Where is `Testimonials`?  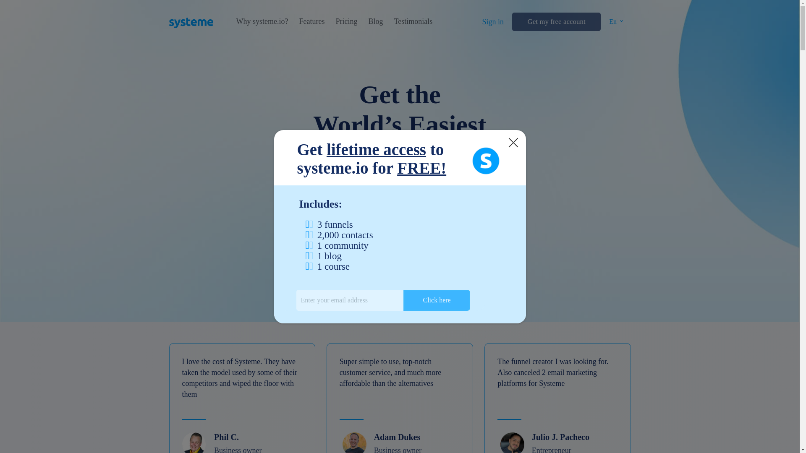
Testimonials is located at coordinates (413, 21).